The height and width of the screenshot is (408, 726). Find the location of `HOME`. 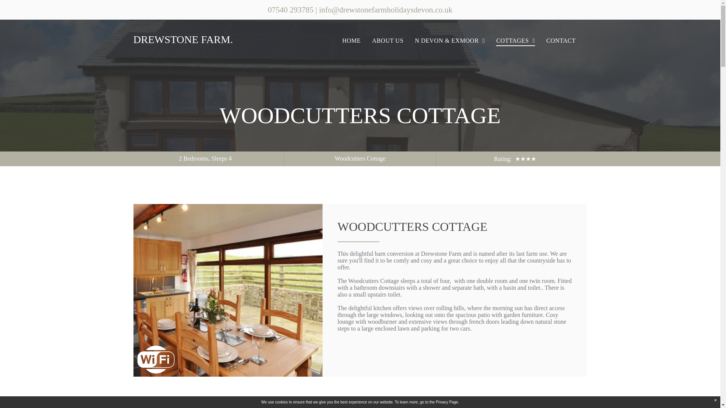

HOME is located at coordinates (352, 41).